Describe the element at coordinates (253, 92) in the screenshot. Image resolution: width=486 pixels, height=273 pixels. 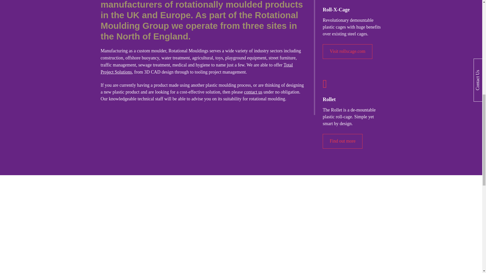
I see `contact us` at that location.